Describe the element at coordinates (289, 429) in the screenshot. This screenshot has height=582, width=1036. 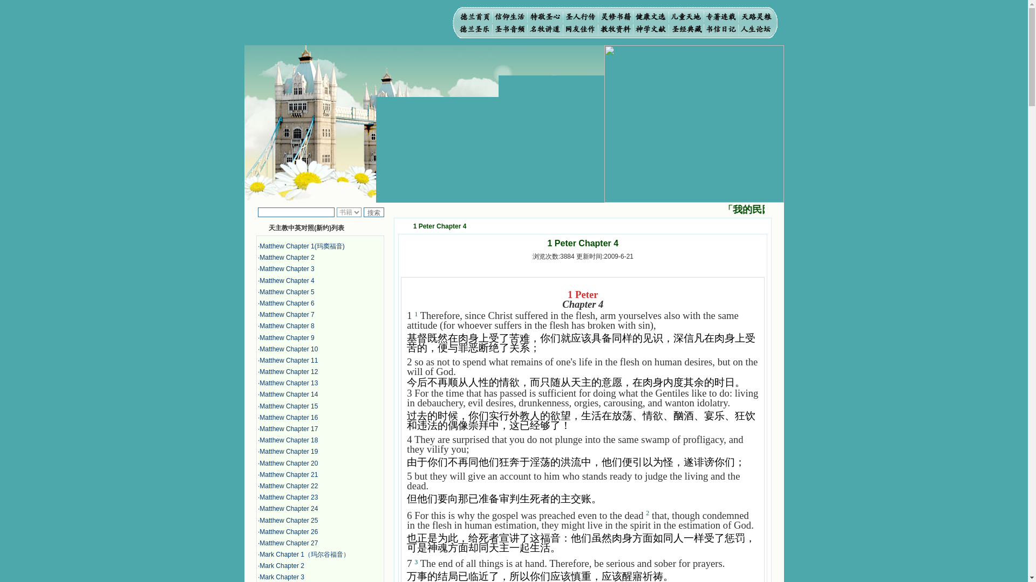
I see `Matthew Chapter 17` at that location.